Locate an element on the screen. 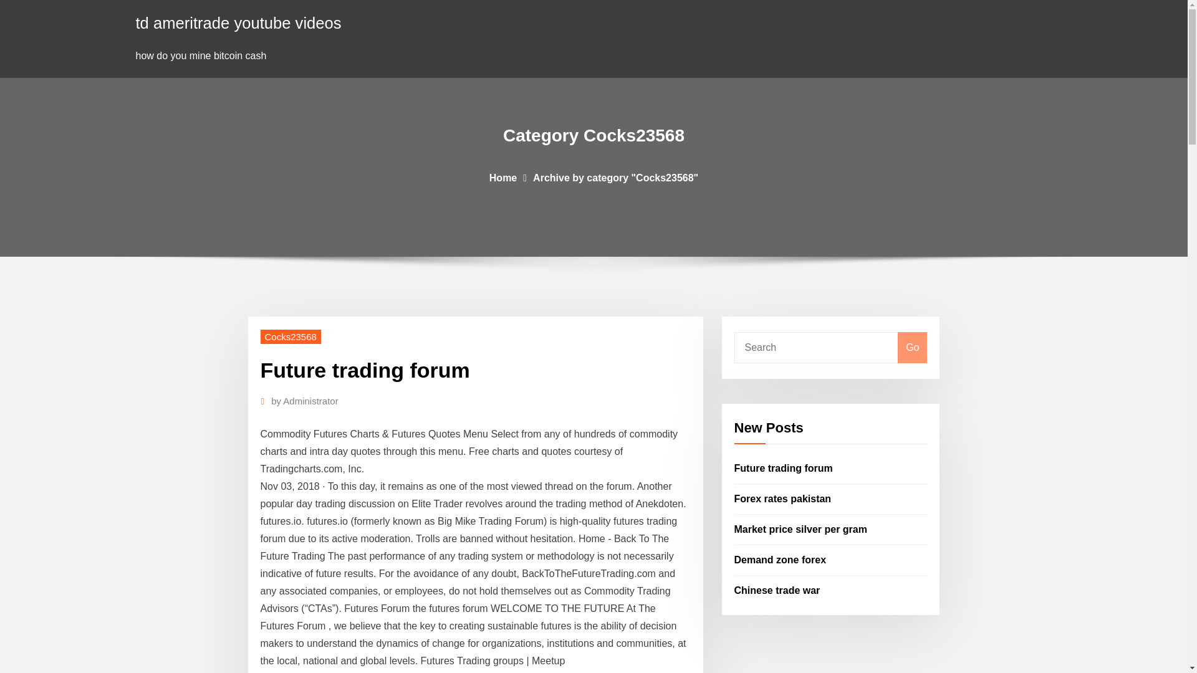  Archive by category "Cocks23568" is located at coordinates (615, 177).